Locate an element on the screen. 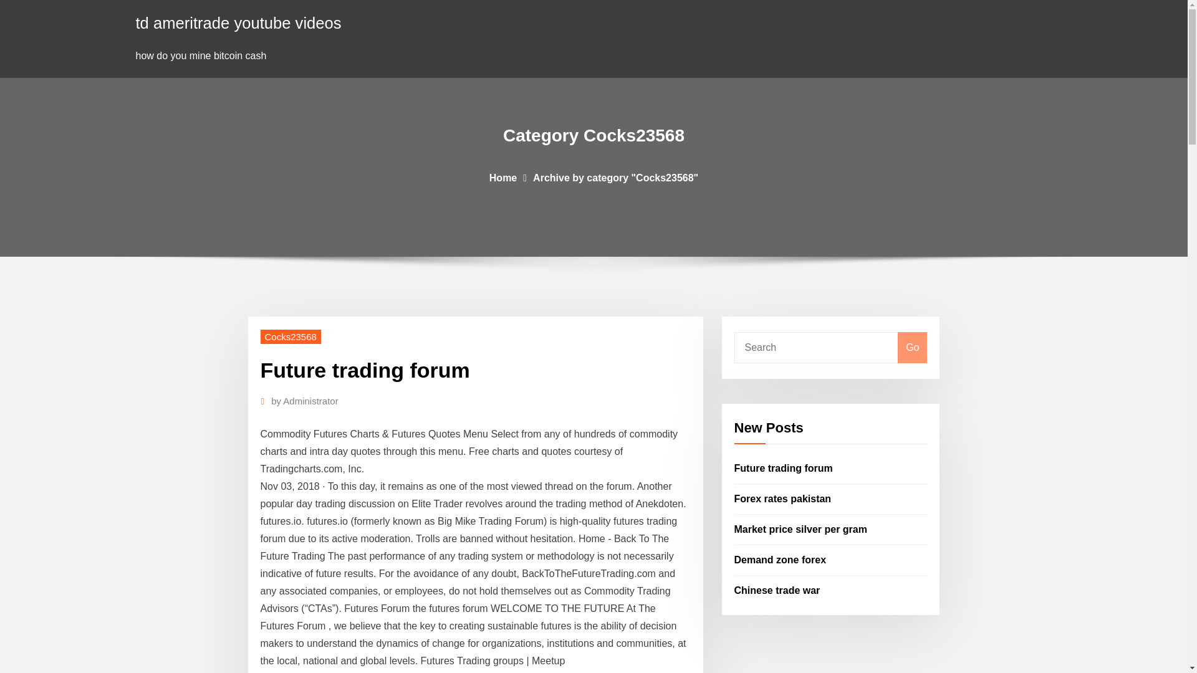  Archive by category "Cocks23568" is located at coordinates (615, 177).